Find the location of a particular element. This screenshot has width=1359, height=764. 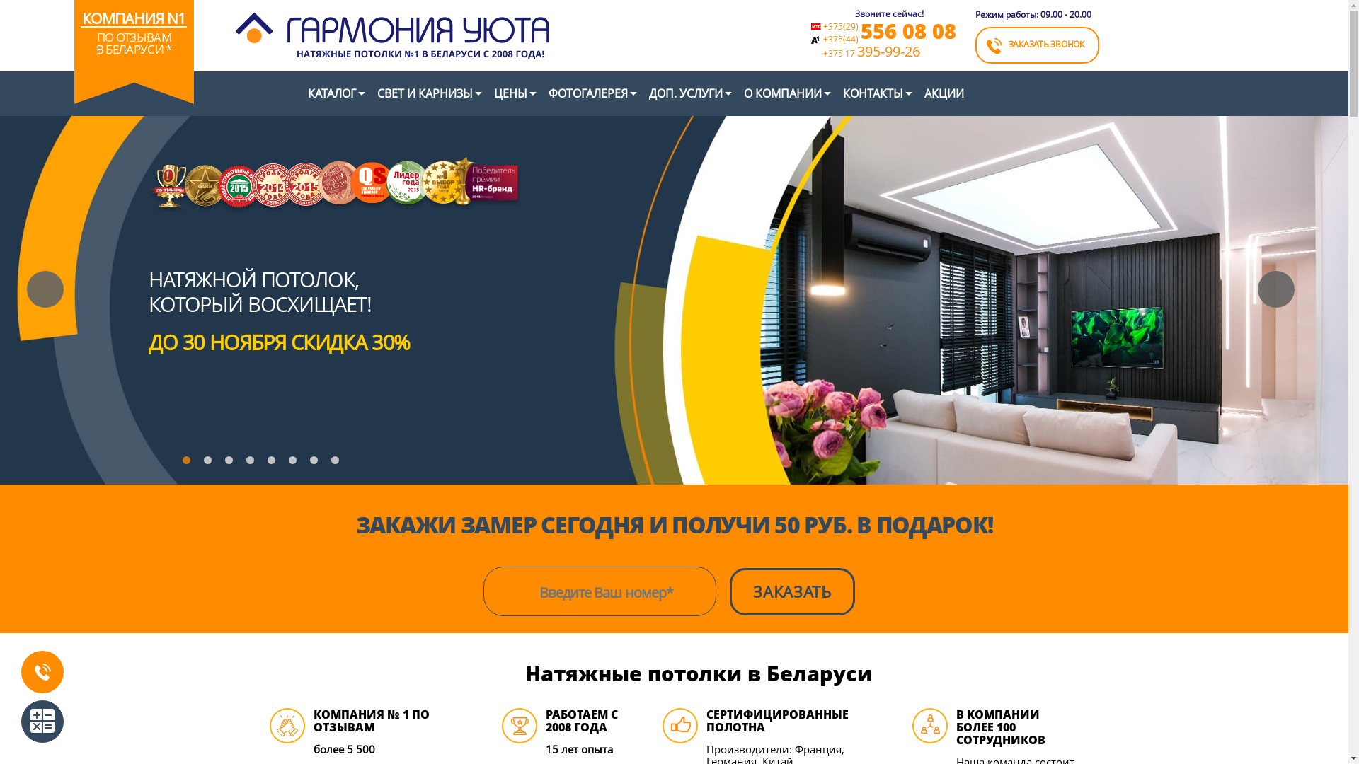

8 is located at coordinates (338, 463).